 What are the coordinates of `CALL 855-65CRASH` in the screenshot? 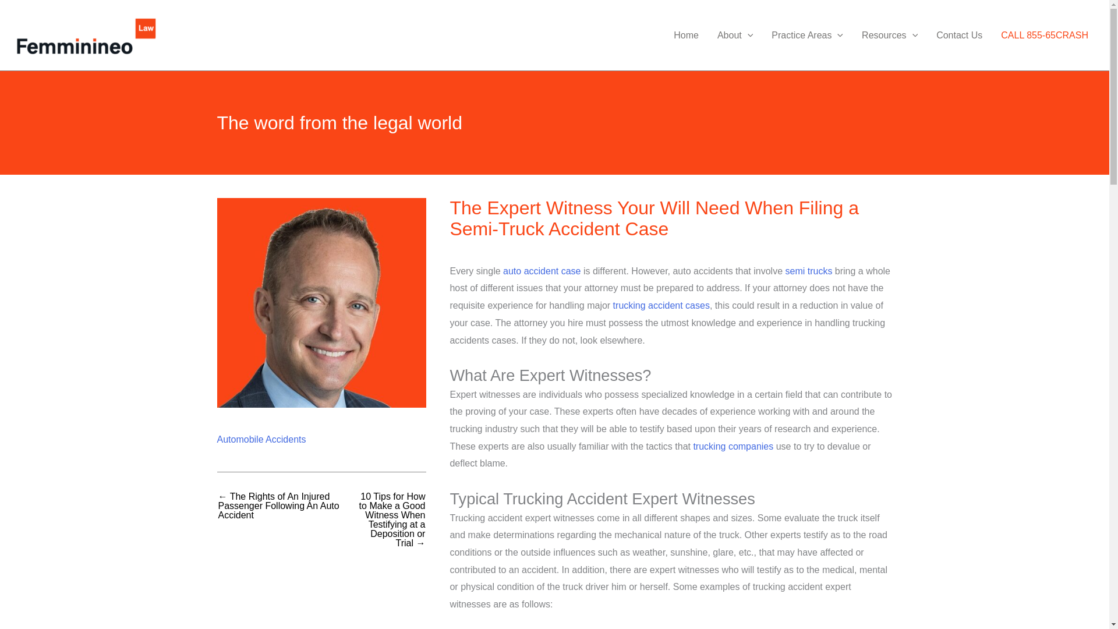 It's located at (1045, 35).